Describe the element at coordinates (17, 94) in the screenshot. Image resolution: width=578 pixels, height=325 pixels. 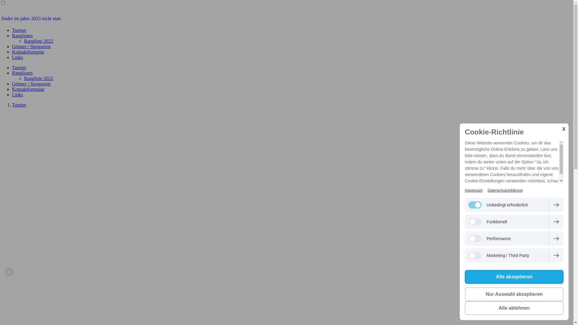
I see `Links` at that location.